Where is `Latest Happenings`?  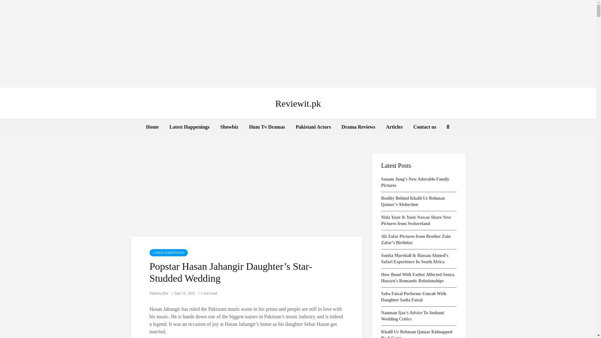 Latest Happenings is located at coordinates (189, 127).